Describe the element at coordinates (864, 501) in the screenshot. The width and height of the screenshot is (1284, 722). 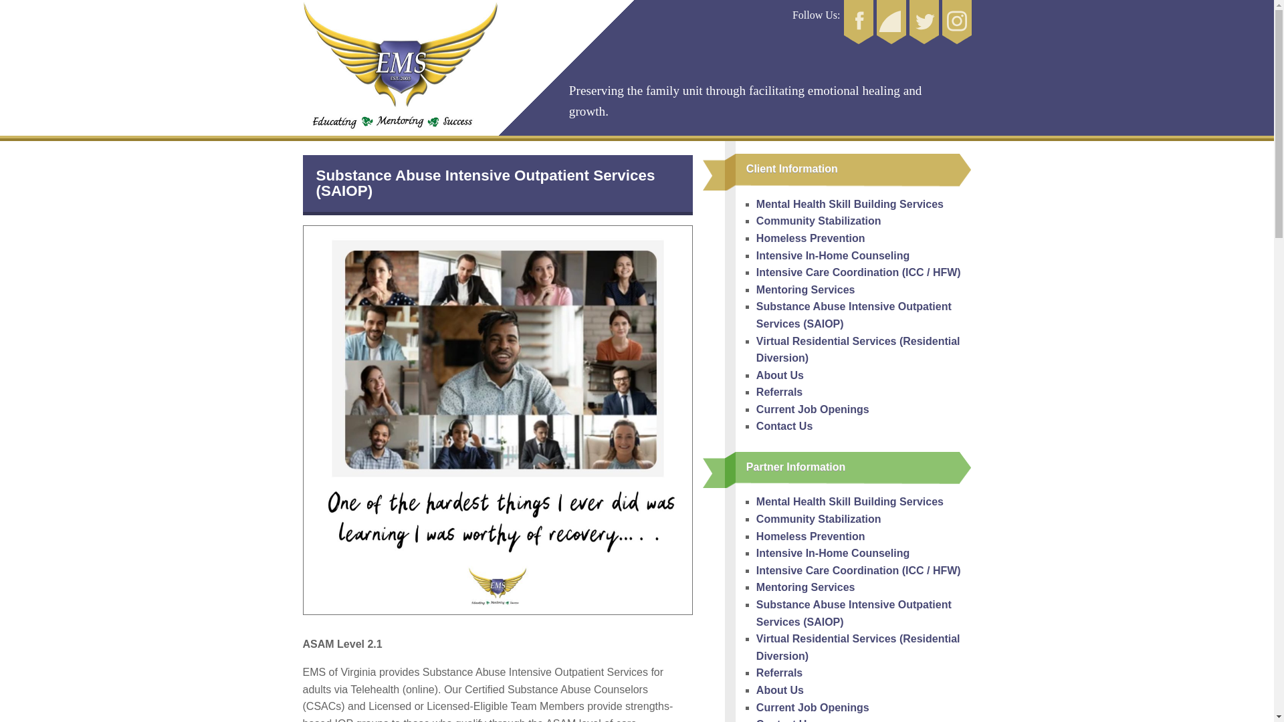
I see `Mental Health Skill Building Services` at that location.